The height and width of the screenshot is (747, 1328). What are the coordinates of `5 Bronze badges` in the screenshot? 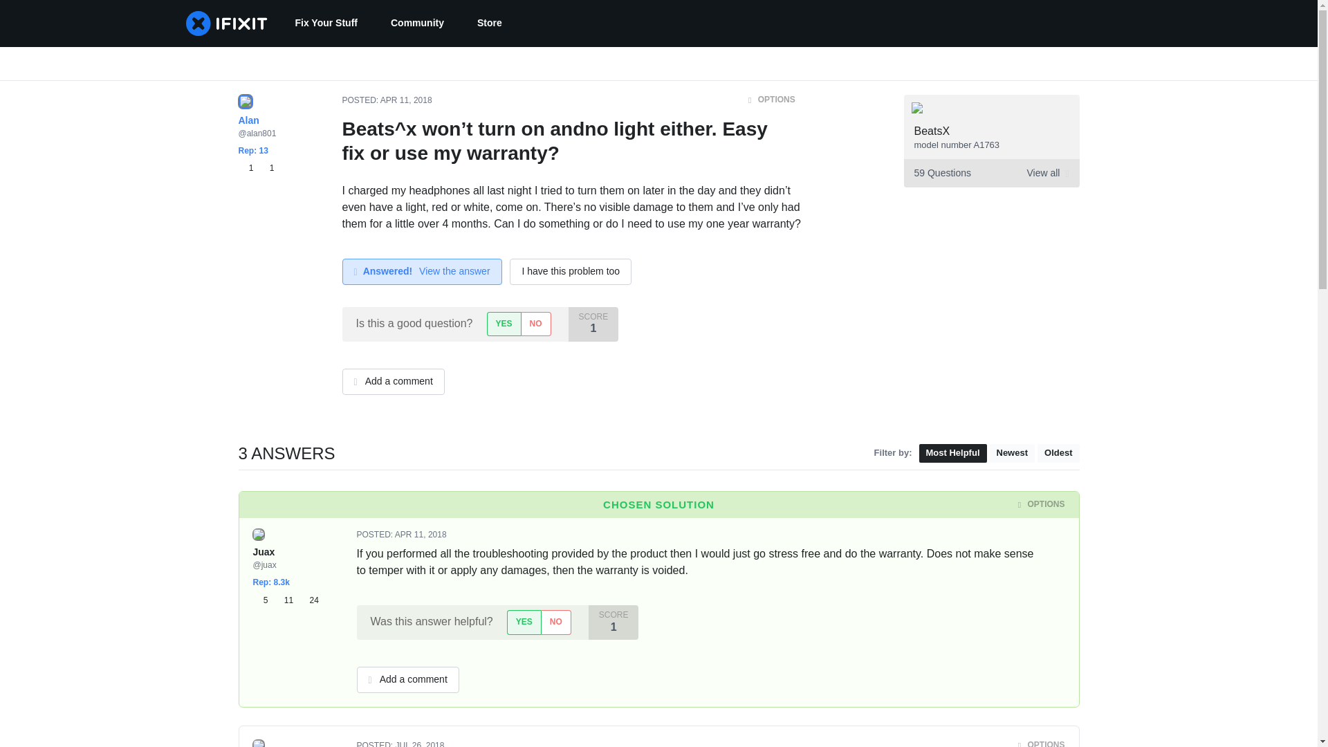 It's located at (401, 534).